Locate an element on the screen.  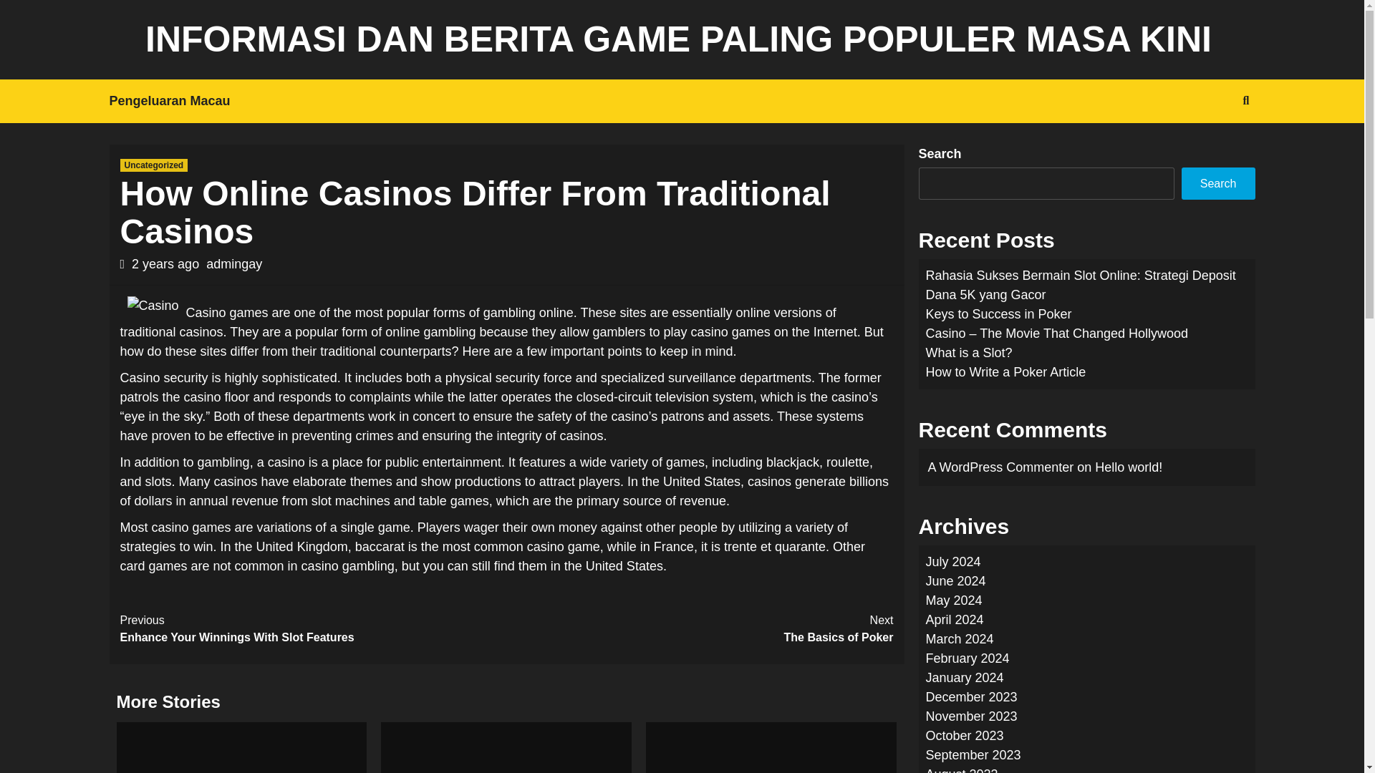
March 2024 is located at coordinates (155, 165).